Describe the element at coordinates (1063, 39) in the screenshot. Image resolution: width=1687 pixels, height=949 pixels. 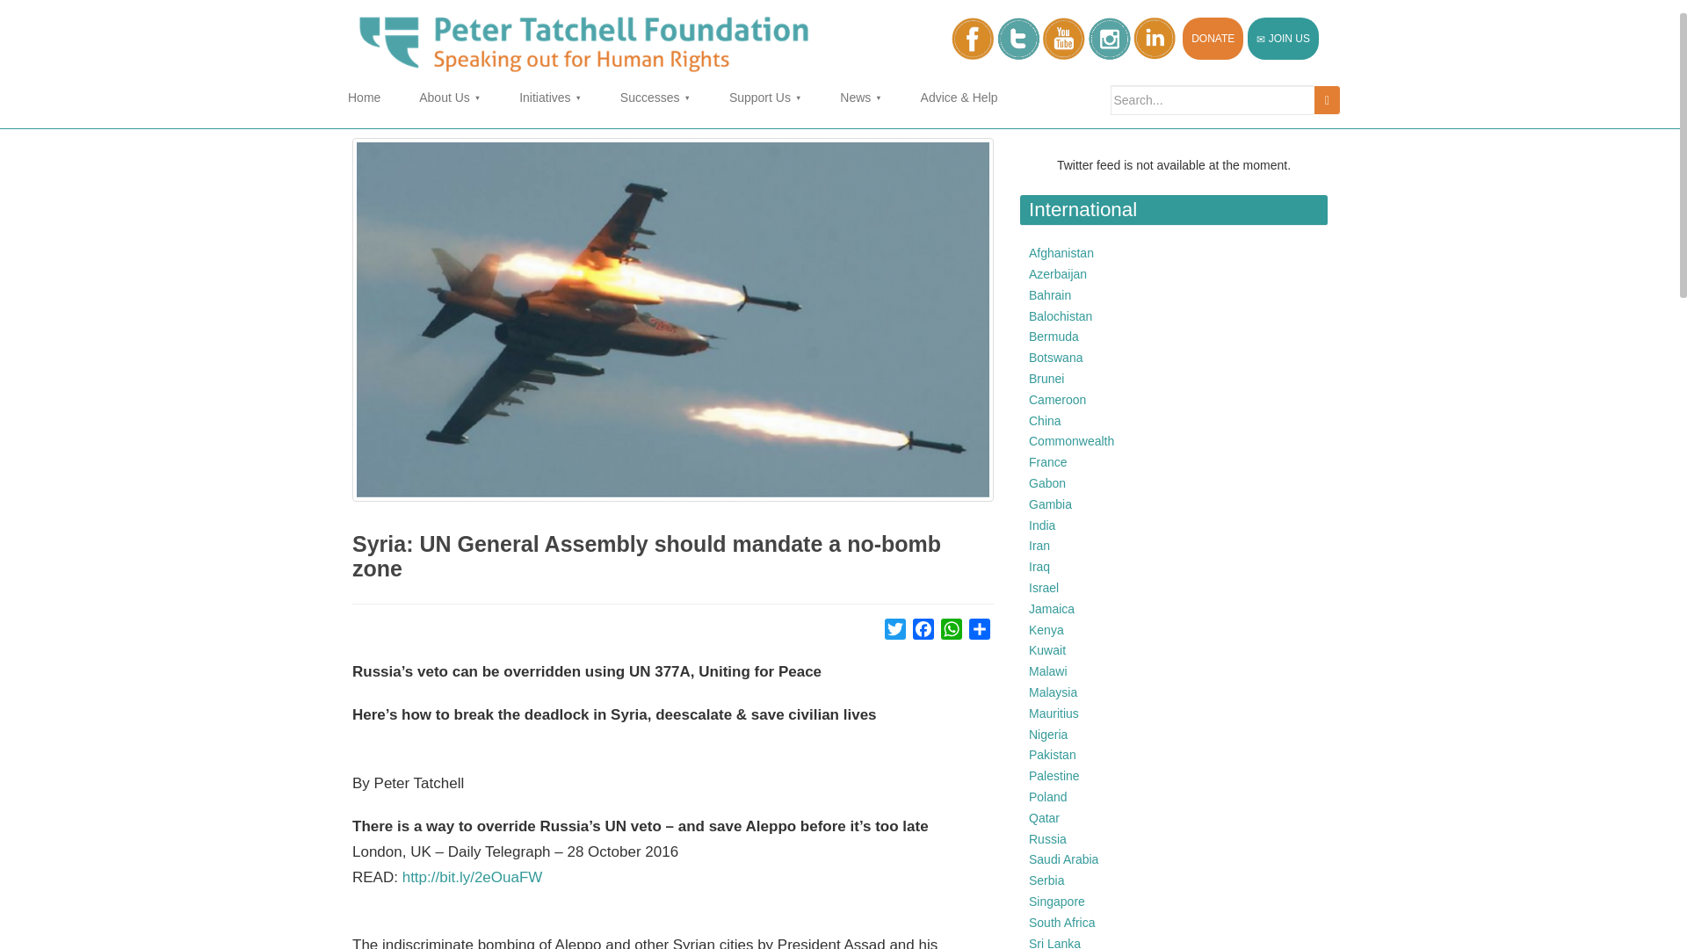
I see `youtube` at that location.